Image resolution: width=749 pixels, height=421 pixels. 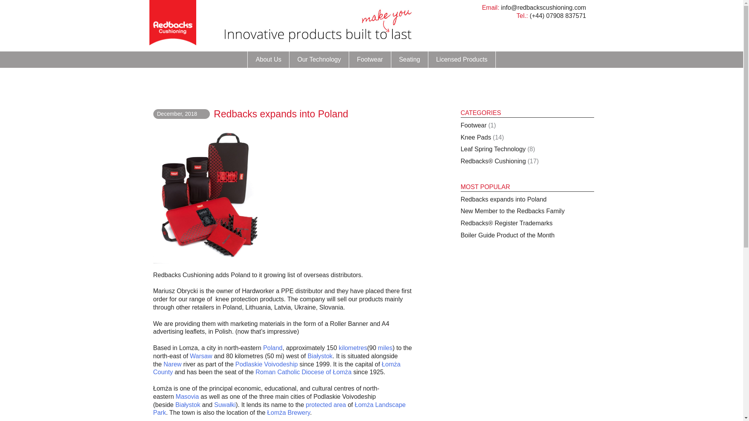 I want to click on Mile, so click(x=385, y=348).